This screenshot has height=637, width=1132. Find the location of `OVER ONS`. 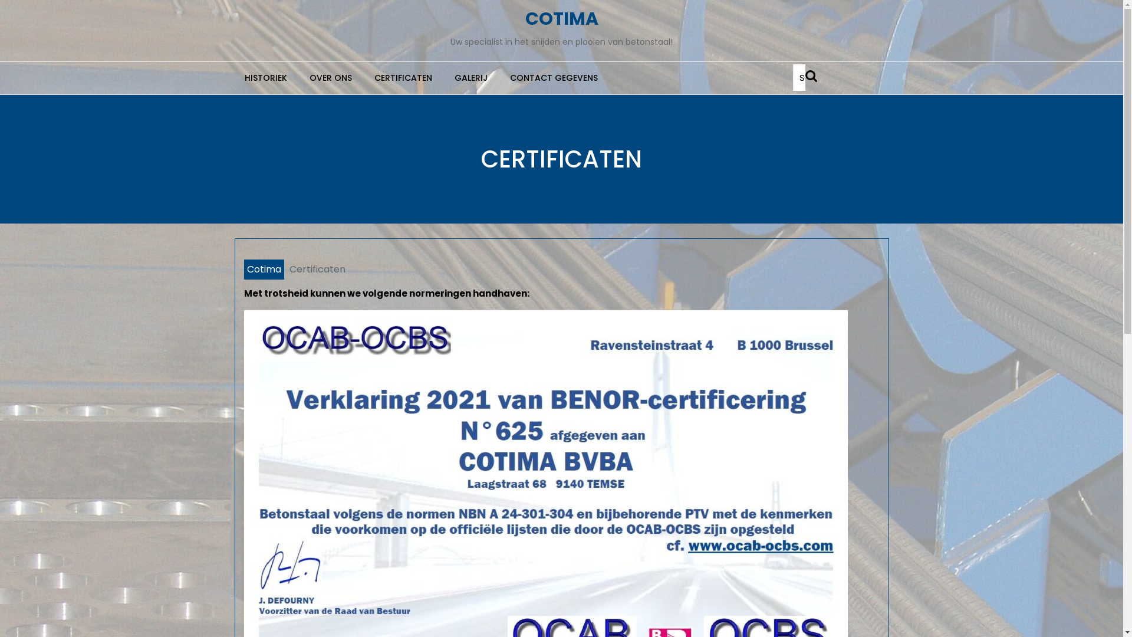

OVER ONS is located at coordinates (331, 78).